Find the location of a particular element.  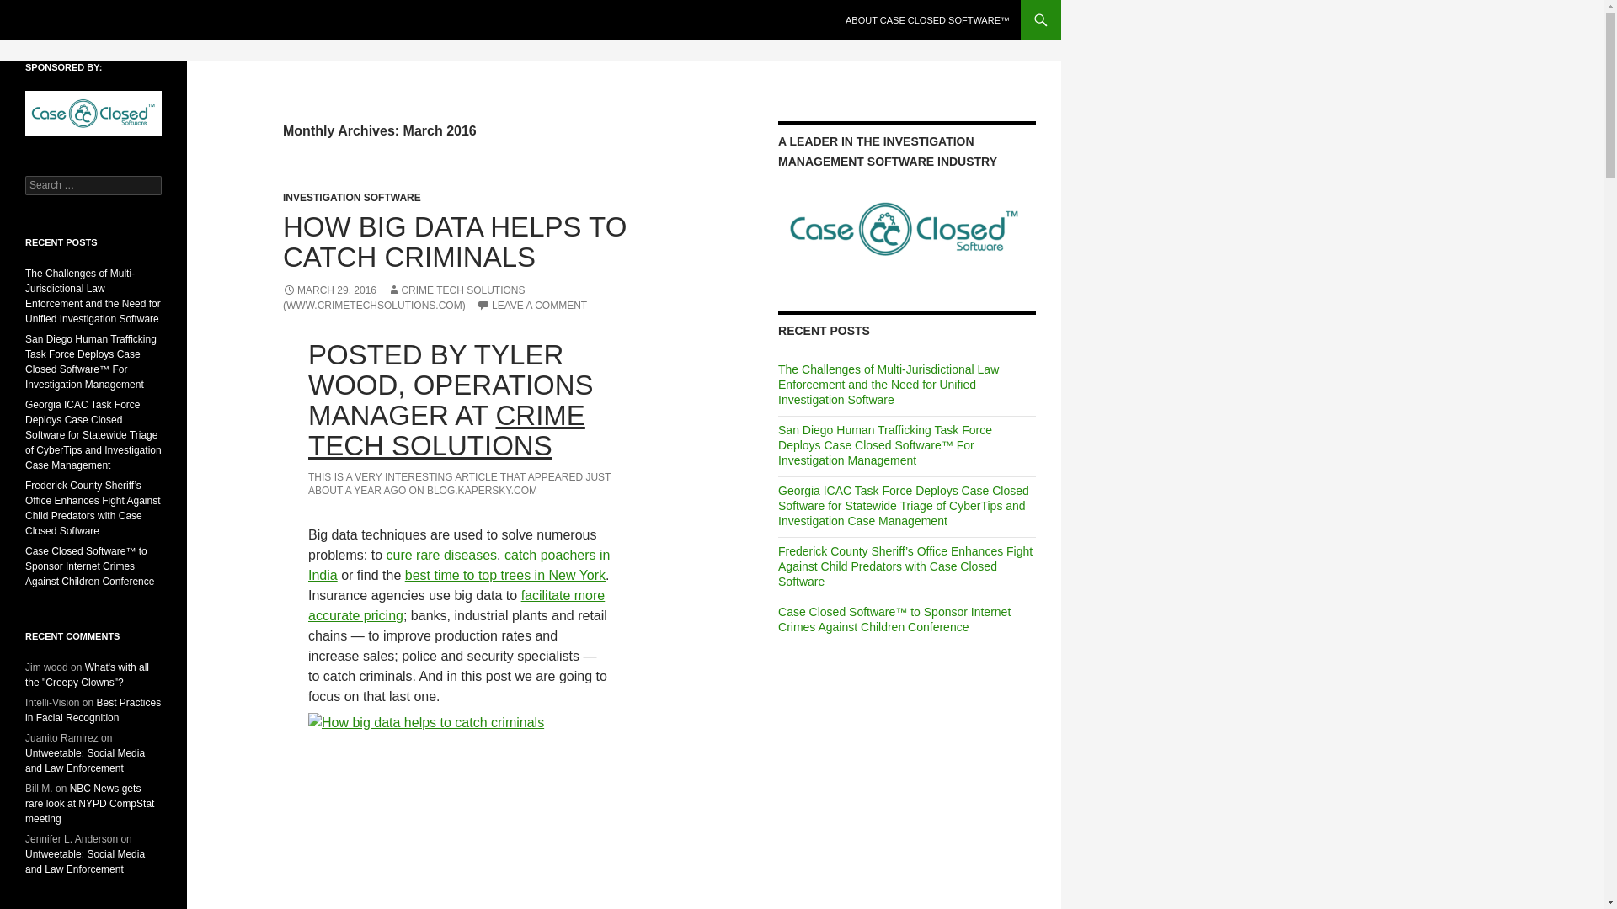

catch poachers in India is located at coordinates (458, 566).